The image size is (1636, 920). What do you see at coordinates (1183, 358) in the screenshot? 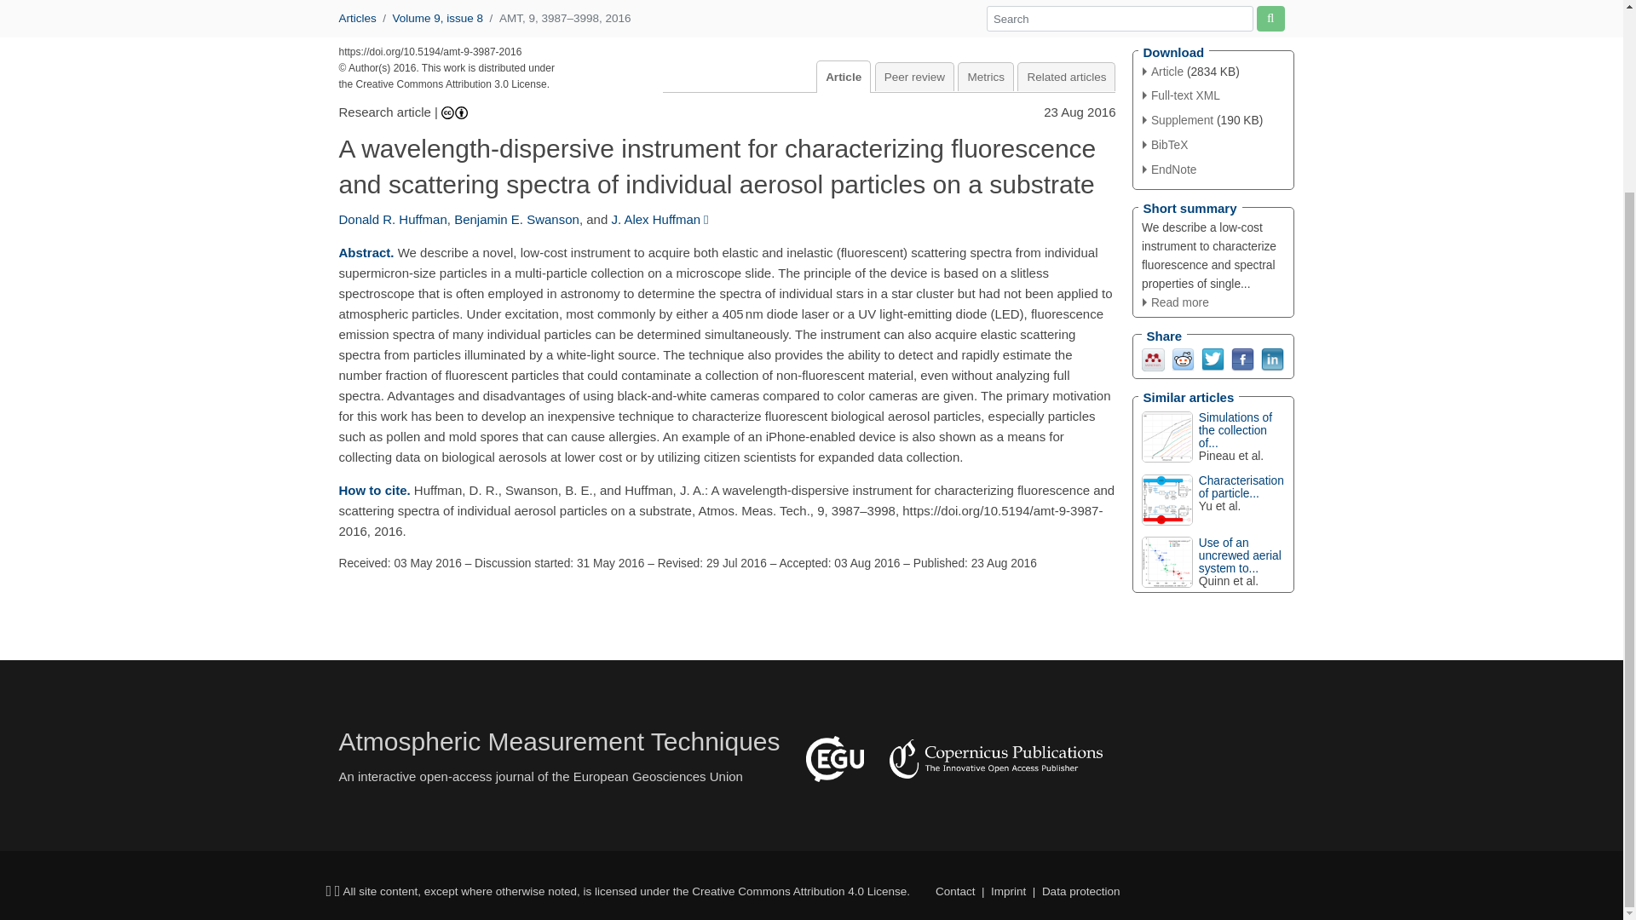
I see `Reddit` at bounding box center [1183, 358].